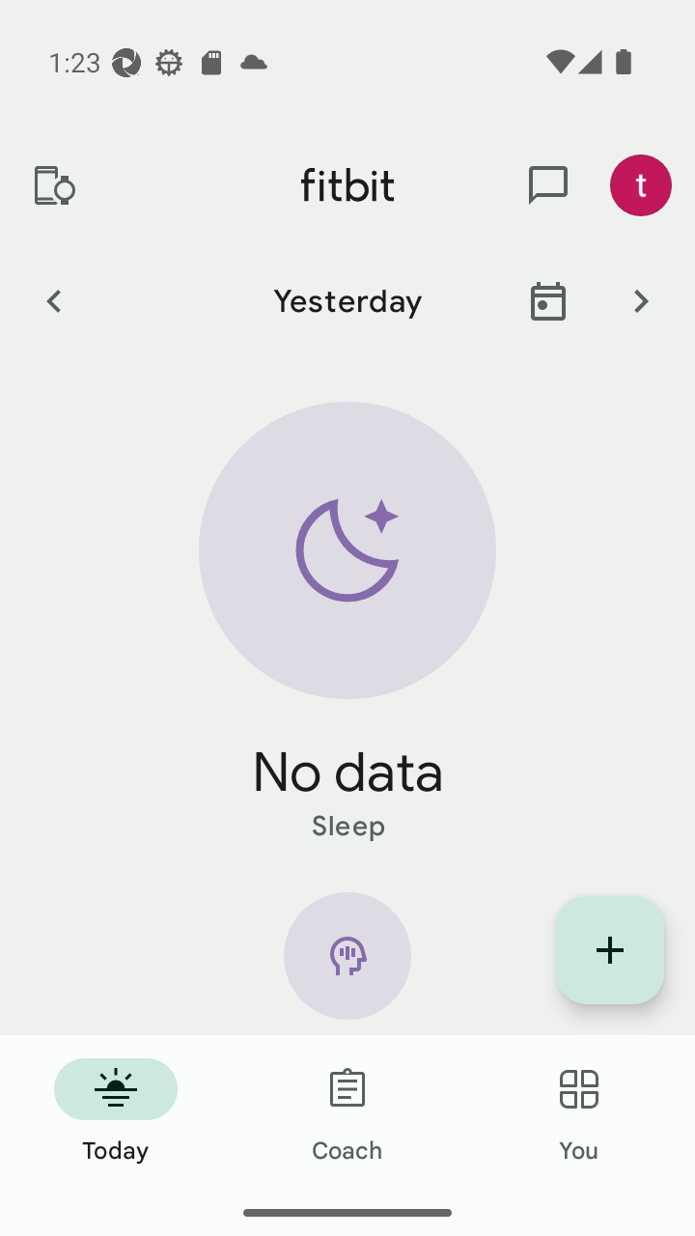 The width and height of the screenshot is (695, 1236). I want to click on Next Day, so click(641, 300).